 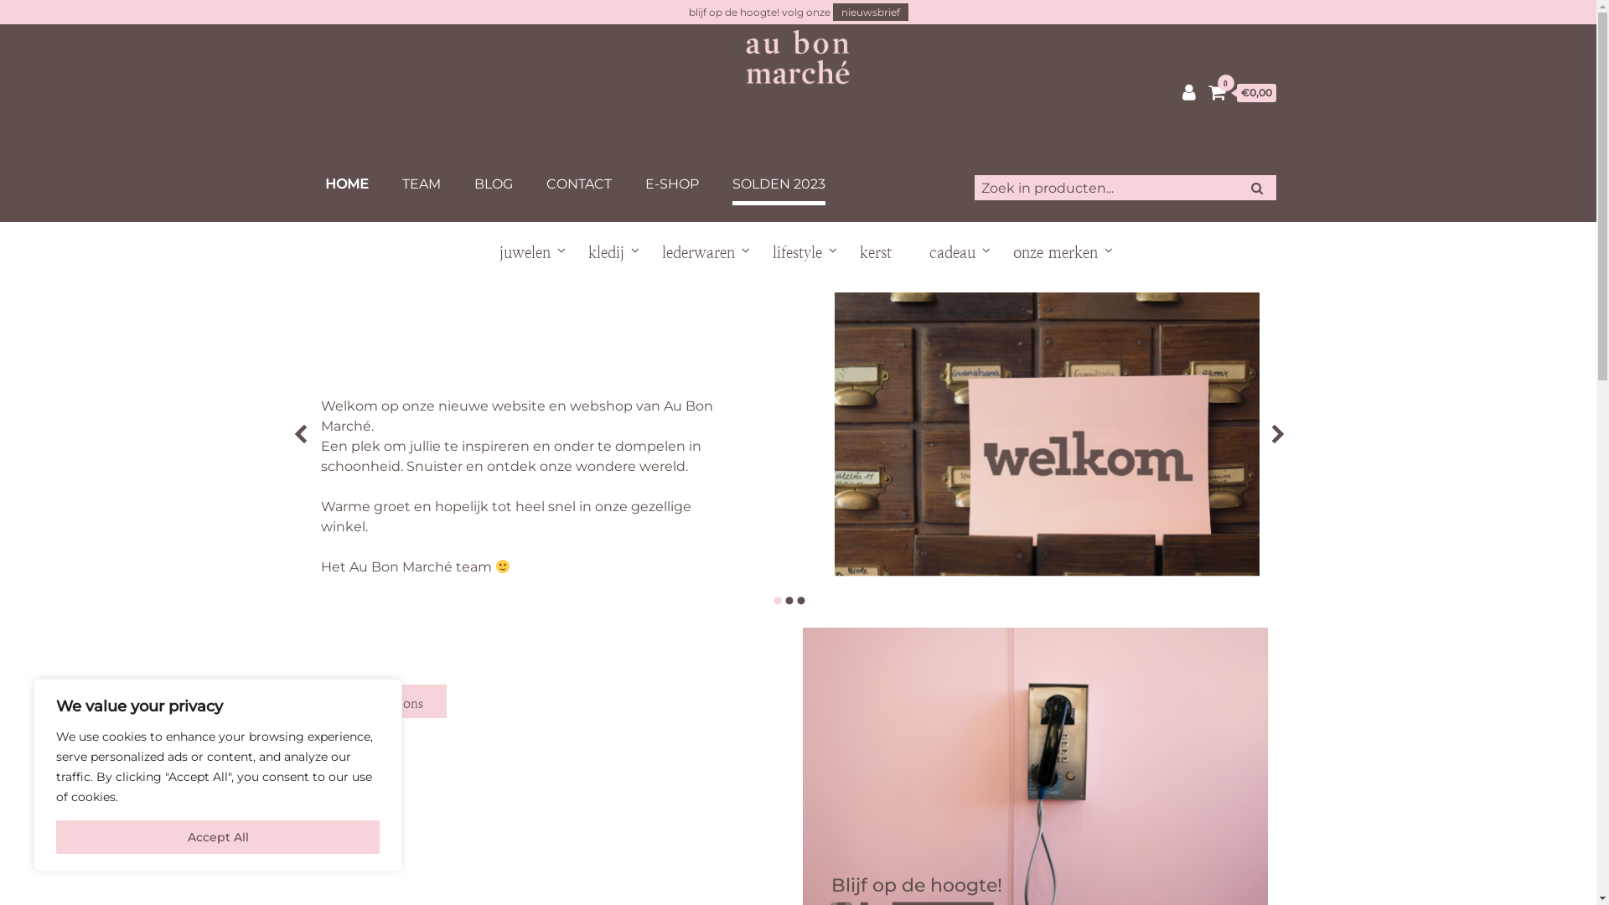 What do you see at coordinates (779, 186) in the screenshot?
I see `SOLDEN 2023` at bounding box center [779, 186].